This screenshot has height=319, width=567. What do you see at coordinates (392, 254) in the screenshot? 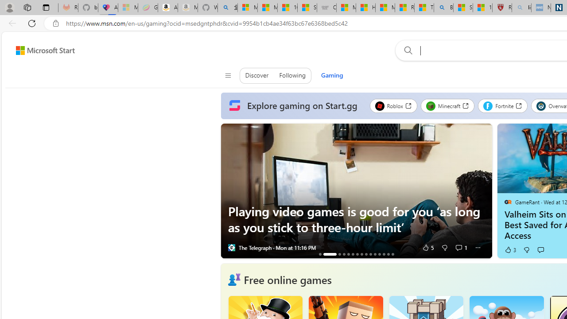
I see `How Rust Can Be Played Solo` at bounding box center [392, 254].